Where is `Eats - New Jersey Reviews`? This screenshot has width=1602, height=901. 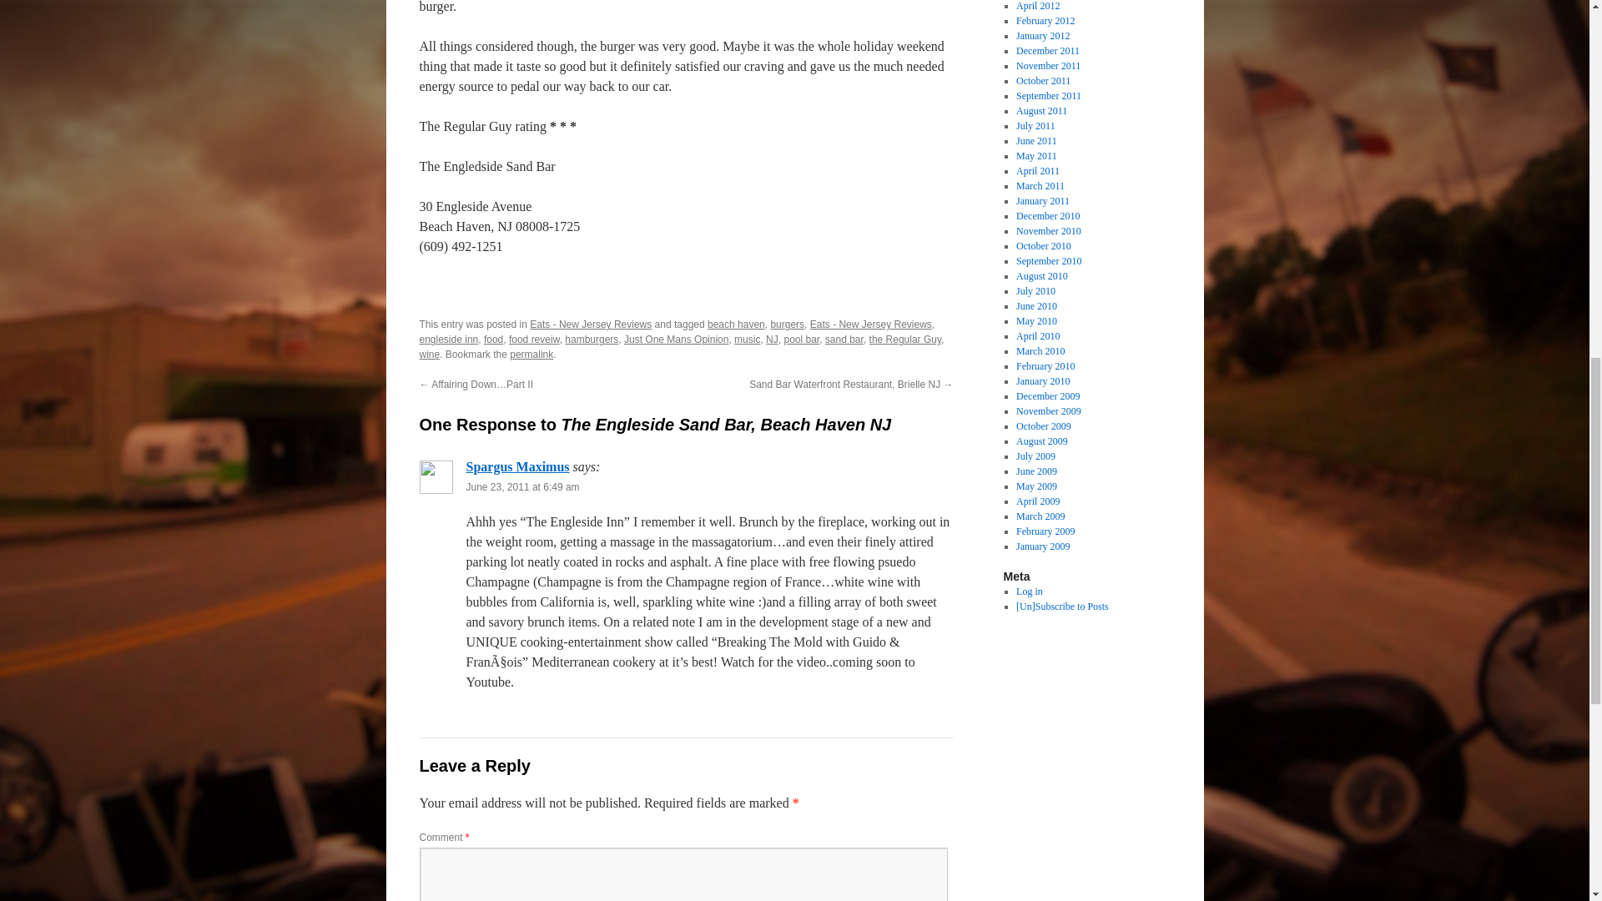
Eats - New Jersey Reviews is located at coordinates (871, 325).